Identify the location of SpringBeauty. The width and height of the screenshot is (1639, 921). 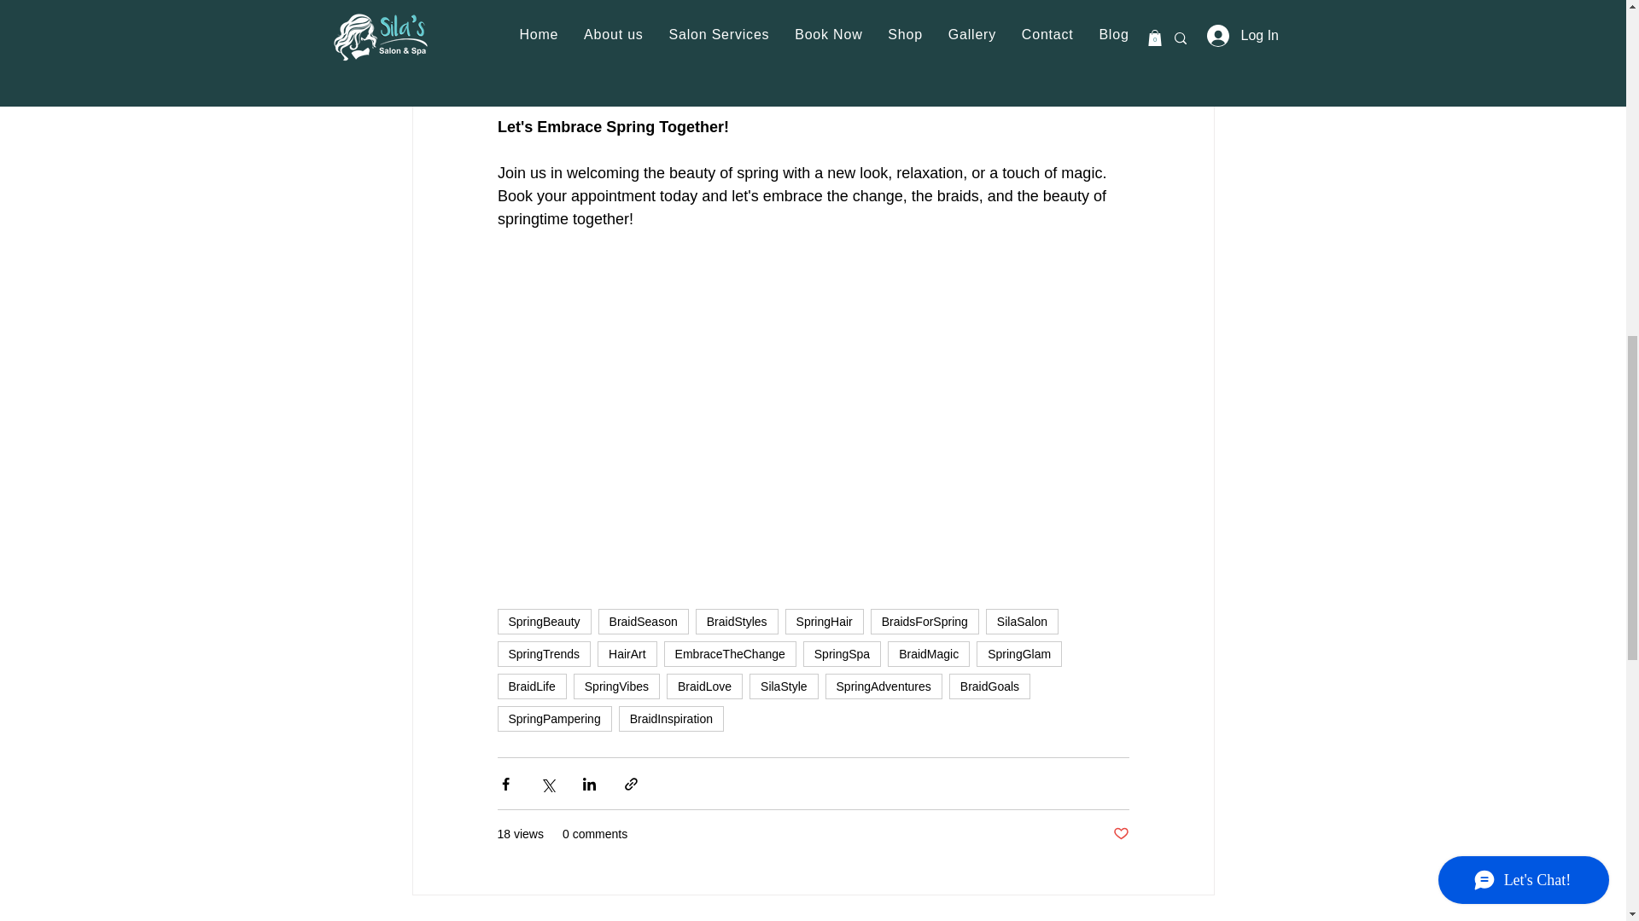
(543, 621).